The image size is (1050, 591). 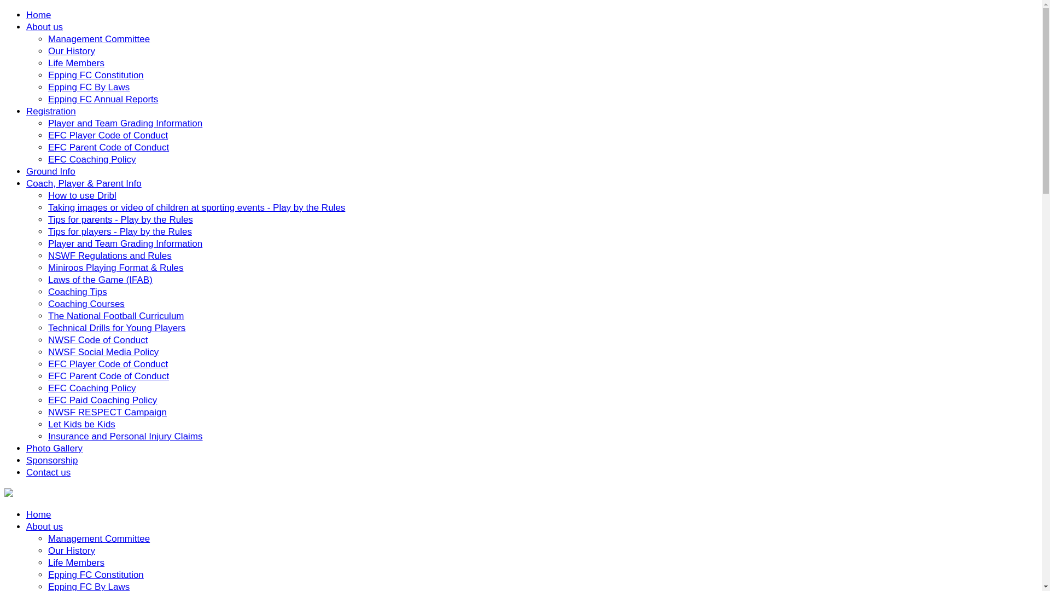 I want to click on Life Members, so click(x=77, y=63).